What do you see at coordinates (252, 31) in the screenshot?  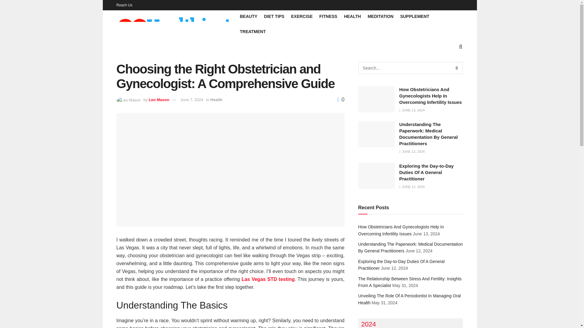 I see `TREATMENT` at bounding box center [252, 31].